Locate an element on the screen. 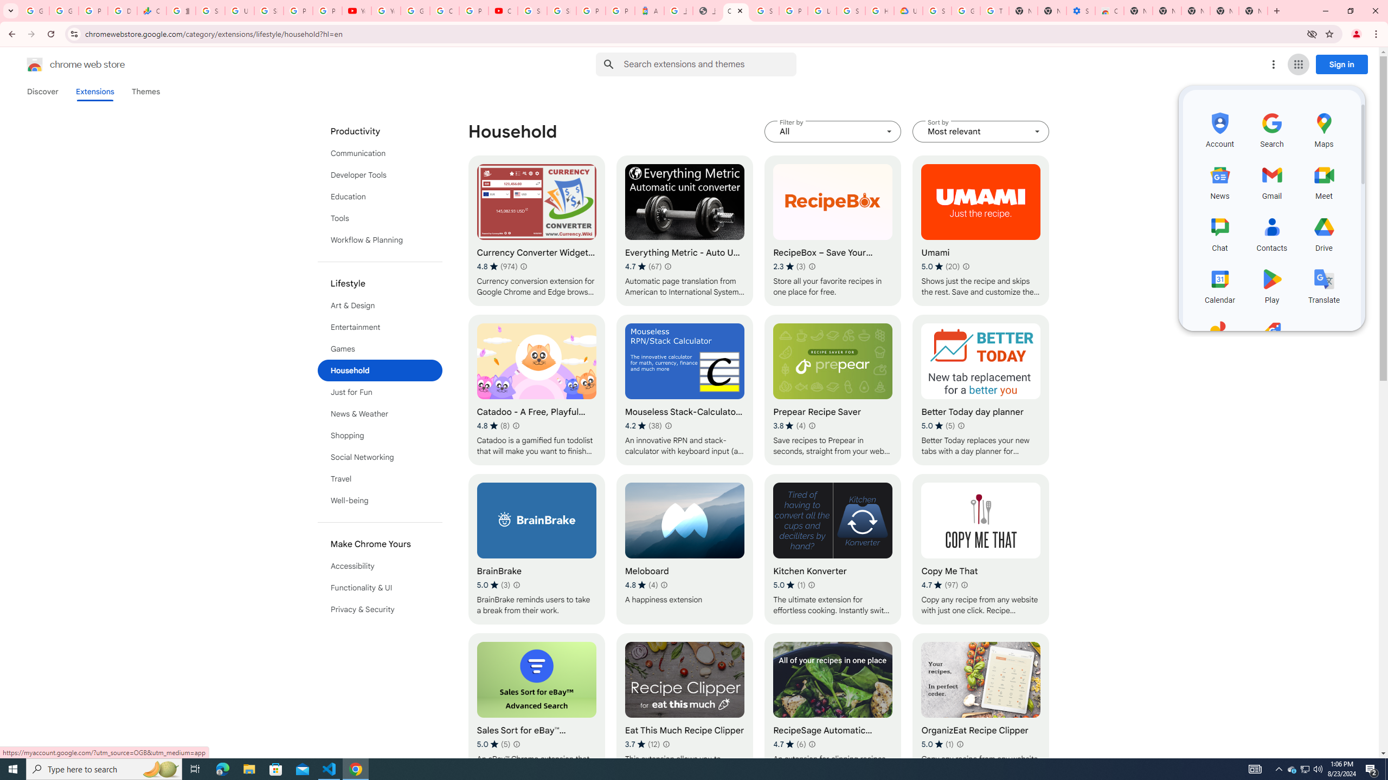 This screenshot has width=1388, height=780. Currency Converter Widget - Exchange Rates is located at coordinates (536, 230).